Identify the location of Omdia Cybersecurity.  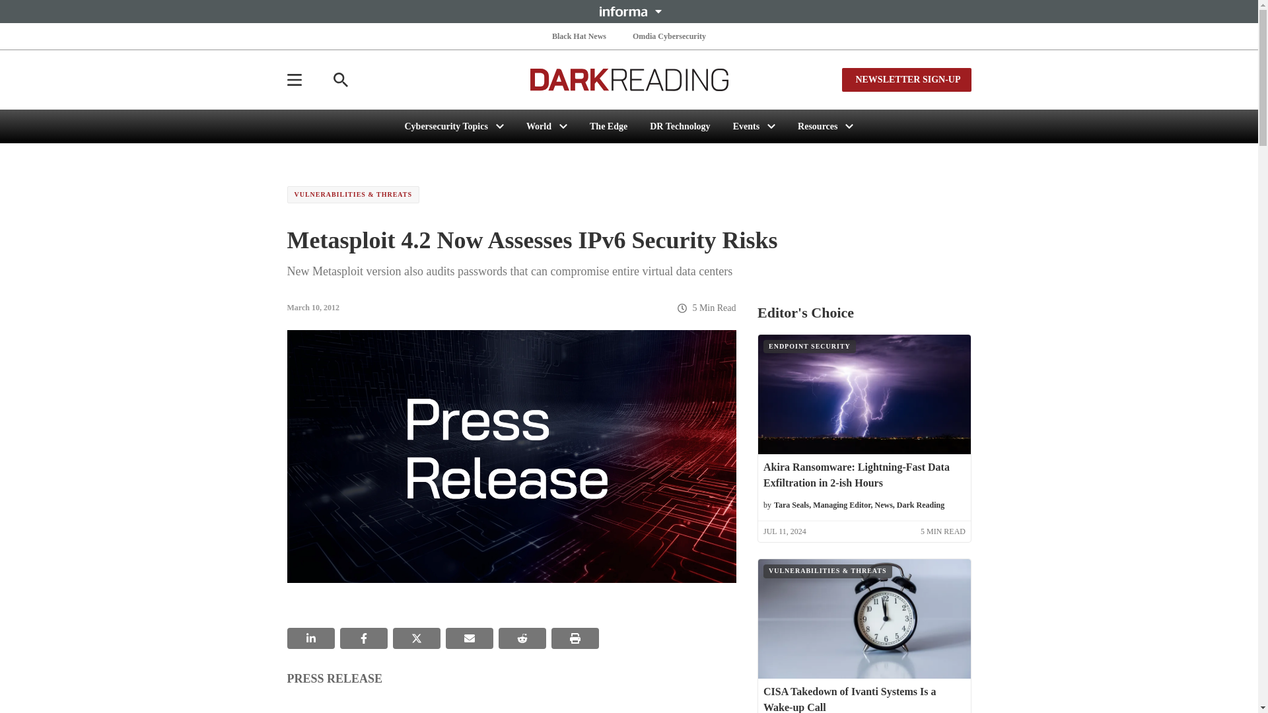
(670, 36).